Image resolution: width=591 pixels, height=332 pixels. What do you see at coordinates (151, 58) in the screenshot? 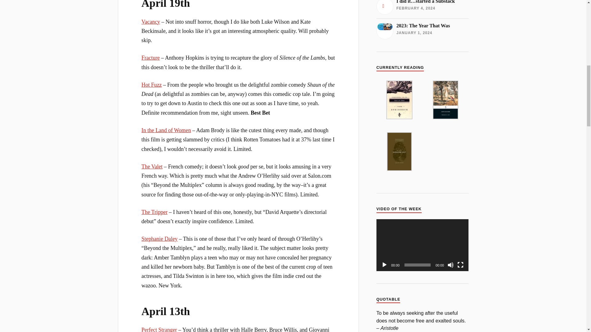
I see `Fracture` at bounding box center [151, 58].